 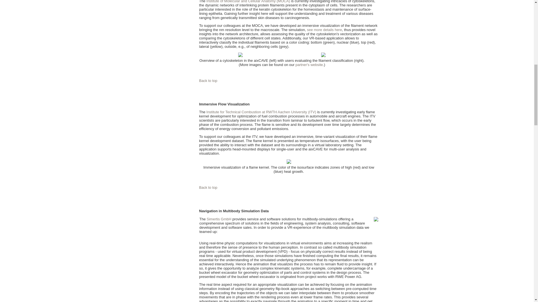 What do you see at coordinates (324, 30) in the screenshot?
I see `see more details here` at bounding box center [324, 30].